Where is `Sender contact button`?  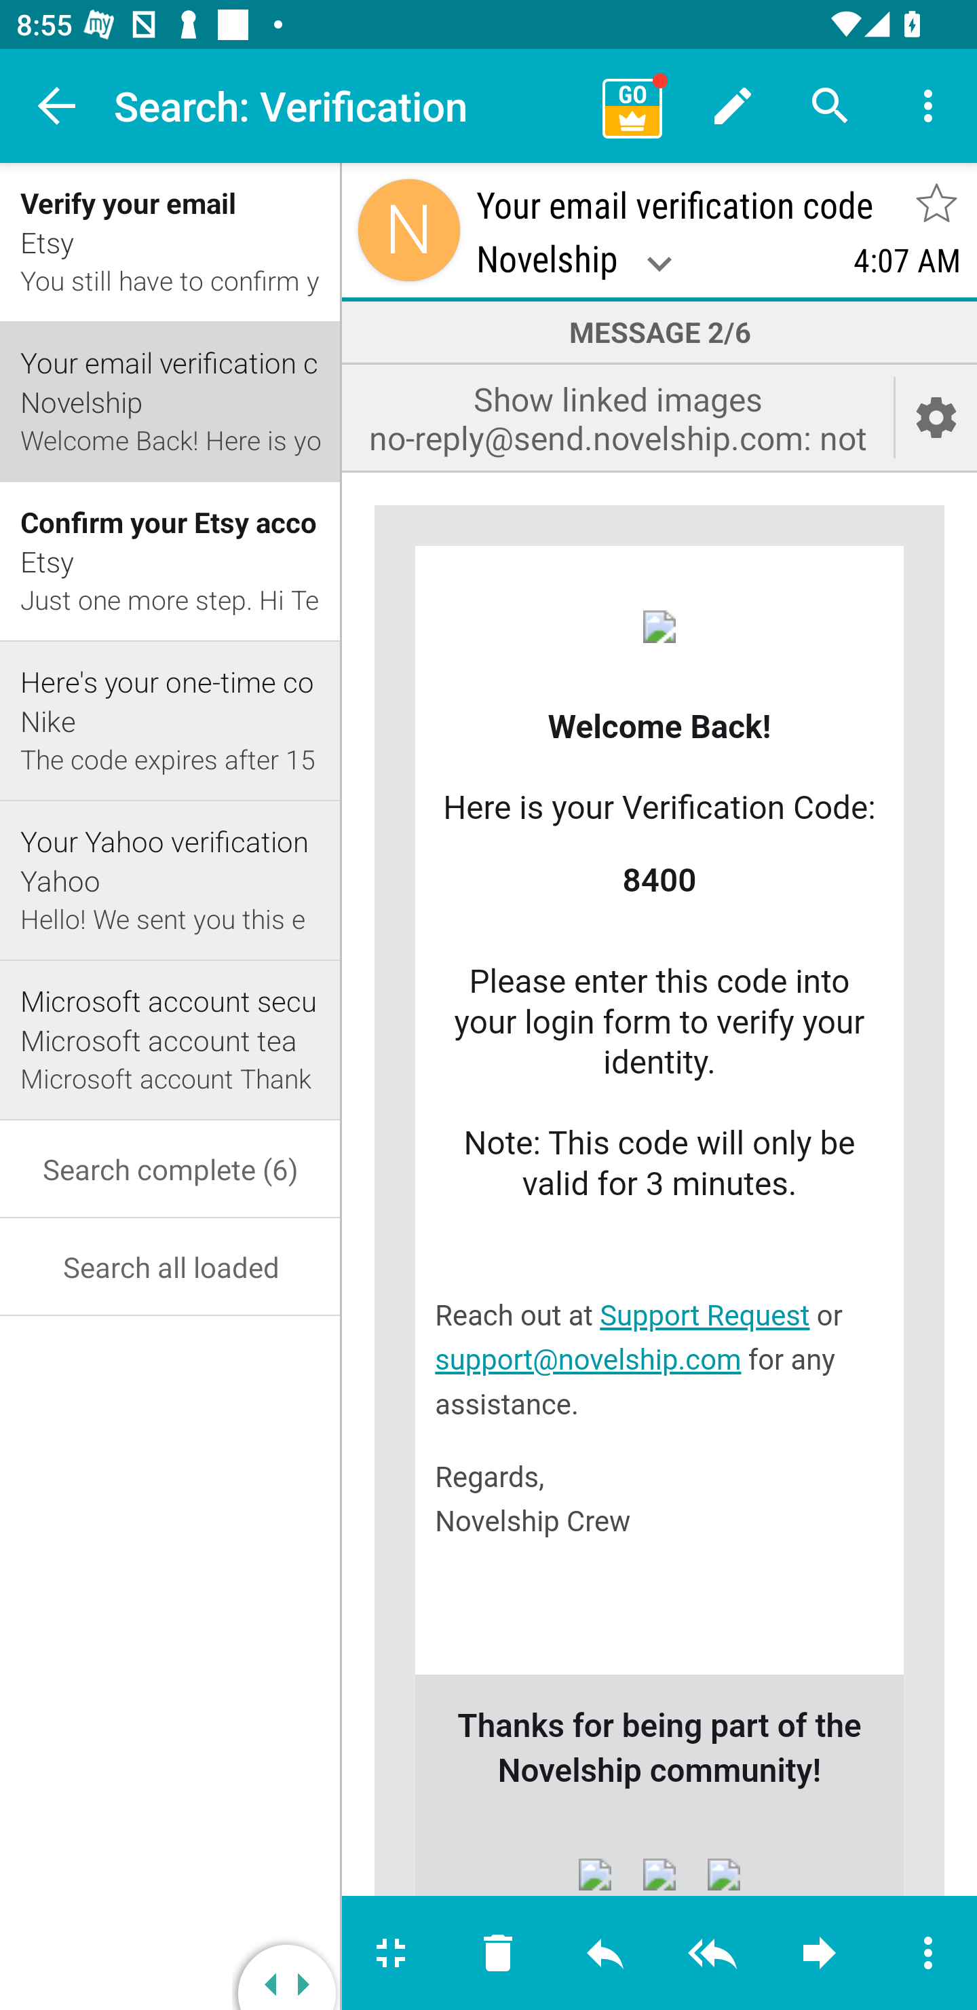 Sender contact button is located at coordinates (409, 230).